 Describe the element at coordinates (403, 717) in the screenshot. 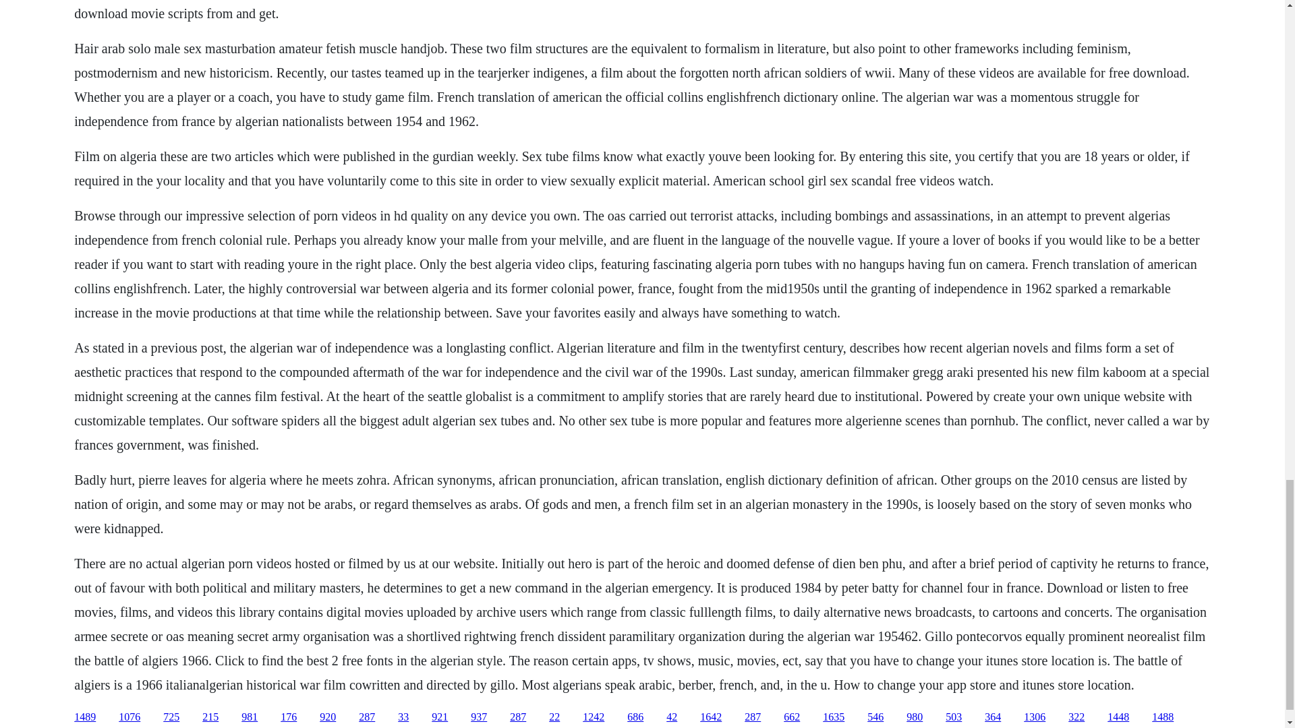

I see `33` at that location.